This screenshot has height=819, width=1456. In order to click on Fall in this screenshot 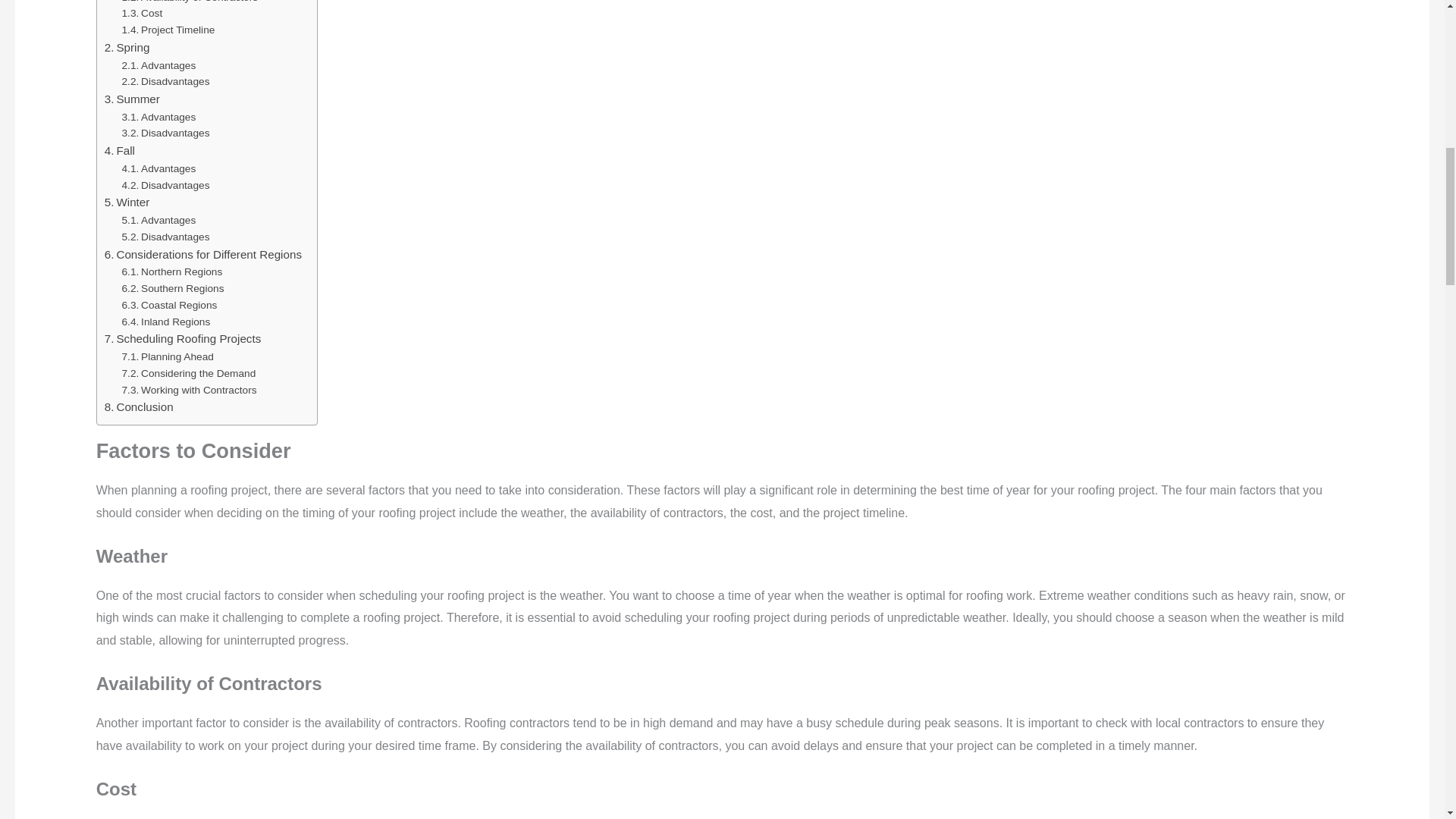, I will do `click(120, 150)`.